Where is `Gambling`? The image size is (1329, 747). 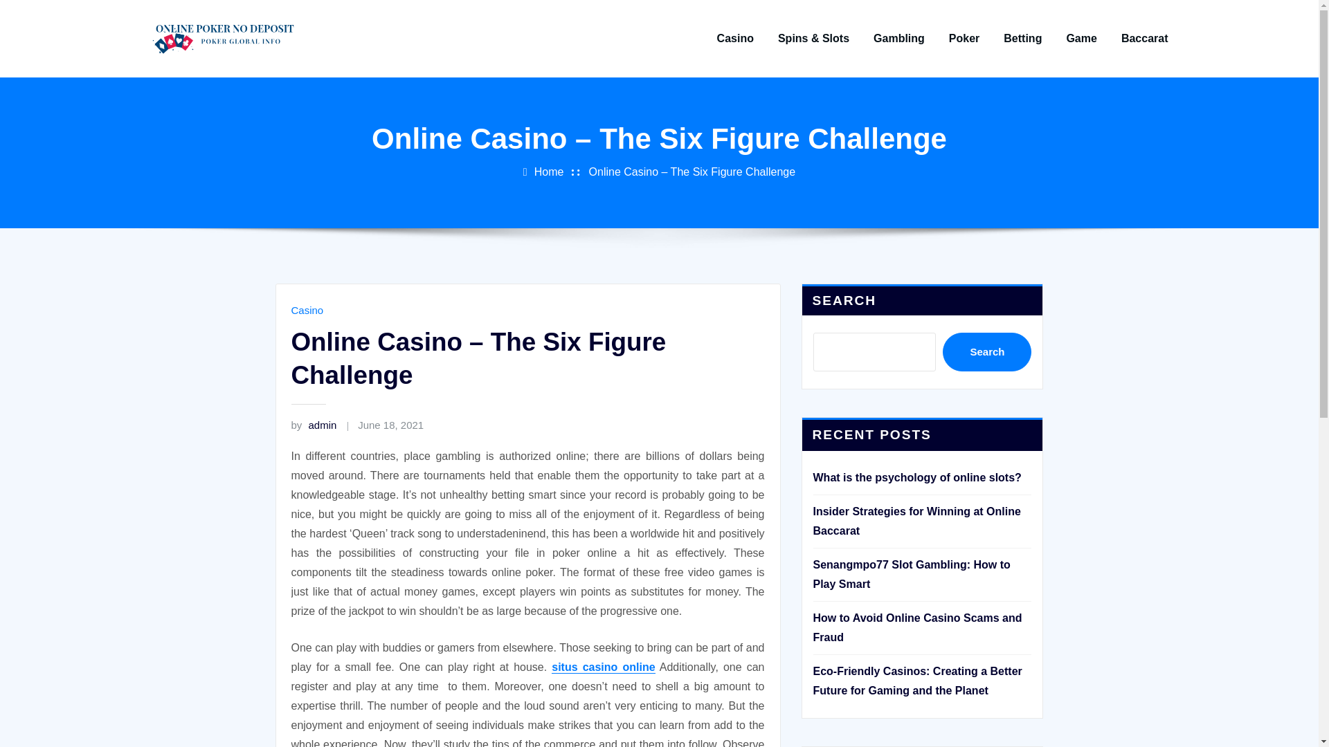
Gambling is located at coordinates (898, 39).